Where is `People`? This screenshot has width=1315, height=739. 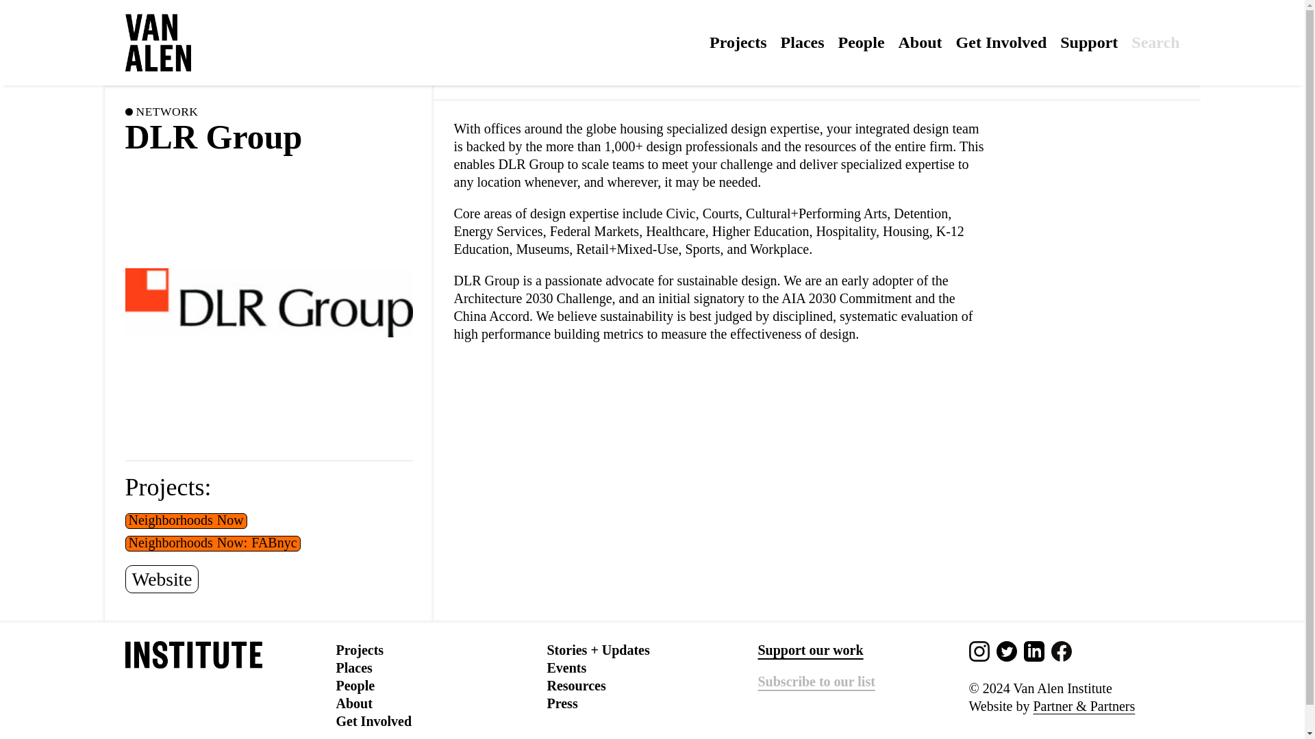
People is located at coordinates (355, 686).